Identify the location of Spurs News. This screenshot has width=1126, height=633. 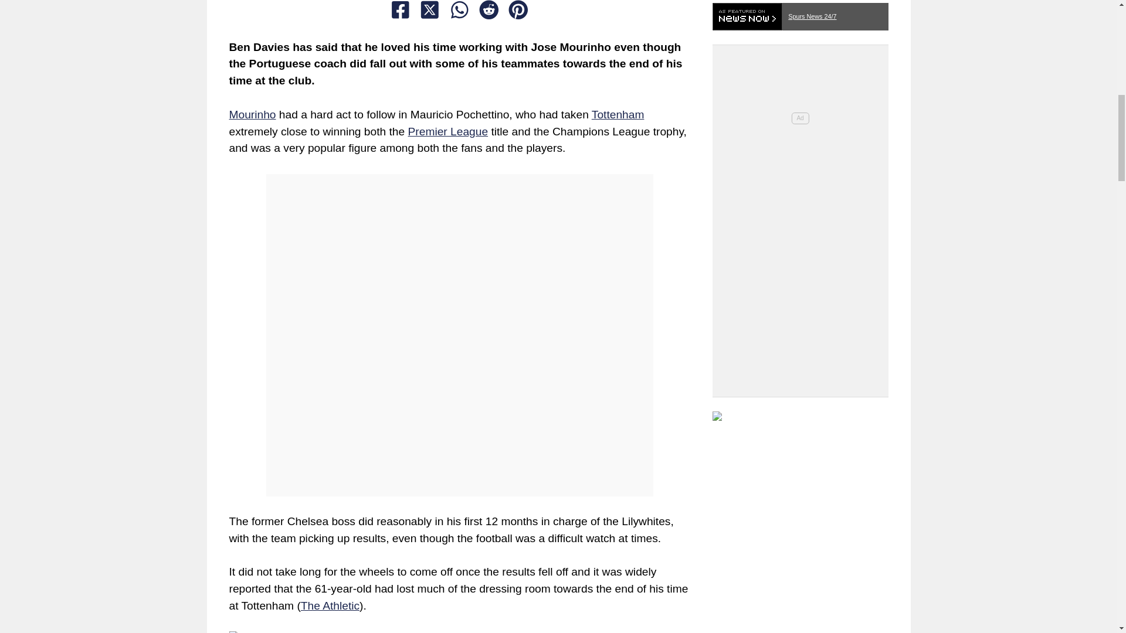
(800, 419).